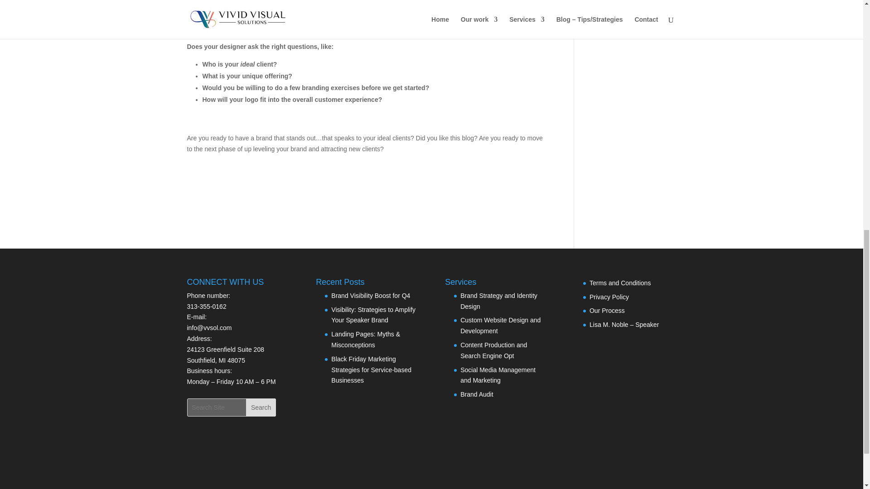 Image resolution: width=870 pixels, height=489 pixels. Describe the element at coordinates (371, 295) in the screenshot. I see `Brand Visibility Boost for Q4` at that location.